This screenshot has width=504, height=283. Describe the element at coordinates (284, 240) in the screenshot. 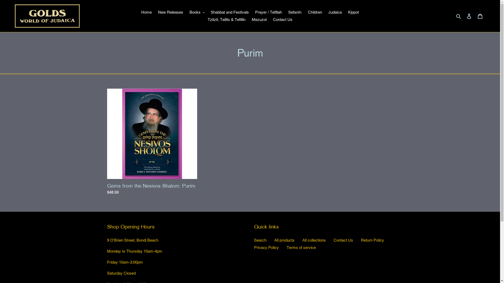

I see `All products` at that location.